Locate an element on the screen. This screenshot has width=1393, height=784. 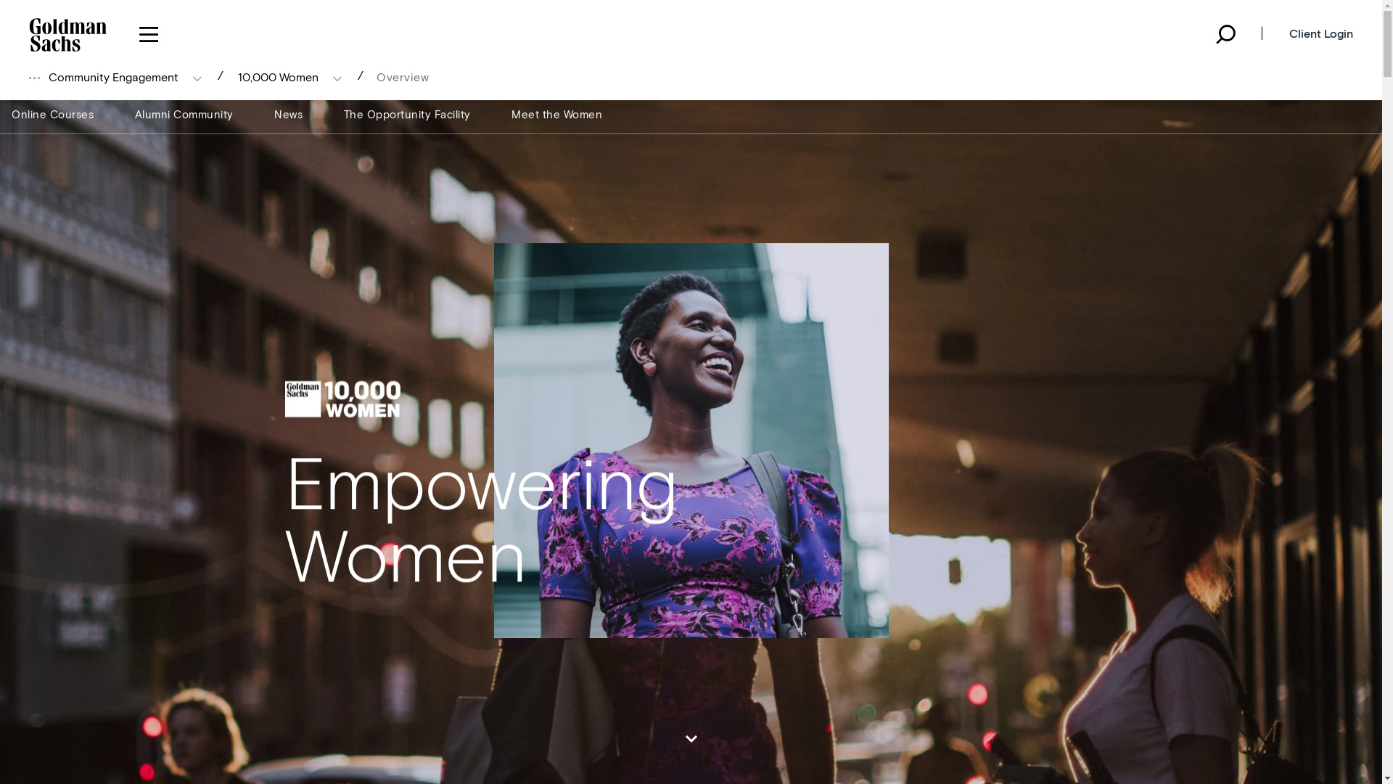
Meet the Women is located at coordinates (557, 115).